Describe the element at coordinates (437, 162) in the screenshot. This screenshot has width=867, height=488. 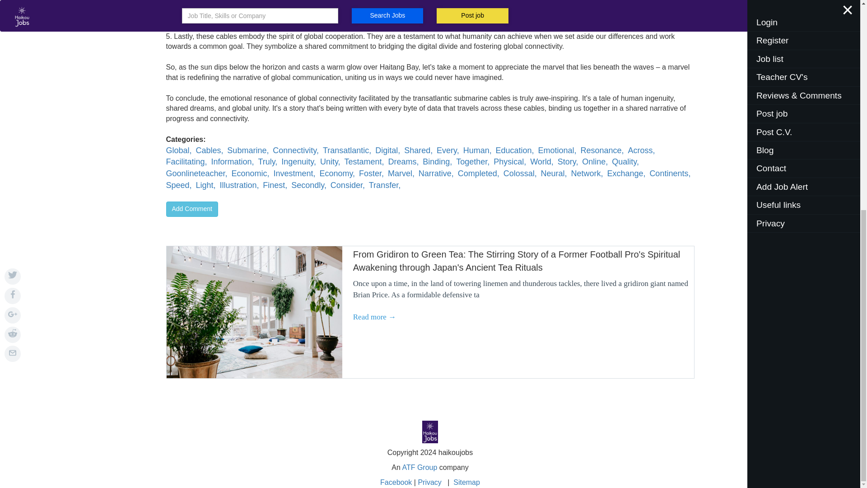
I see `Binding,` at that location.